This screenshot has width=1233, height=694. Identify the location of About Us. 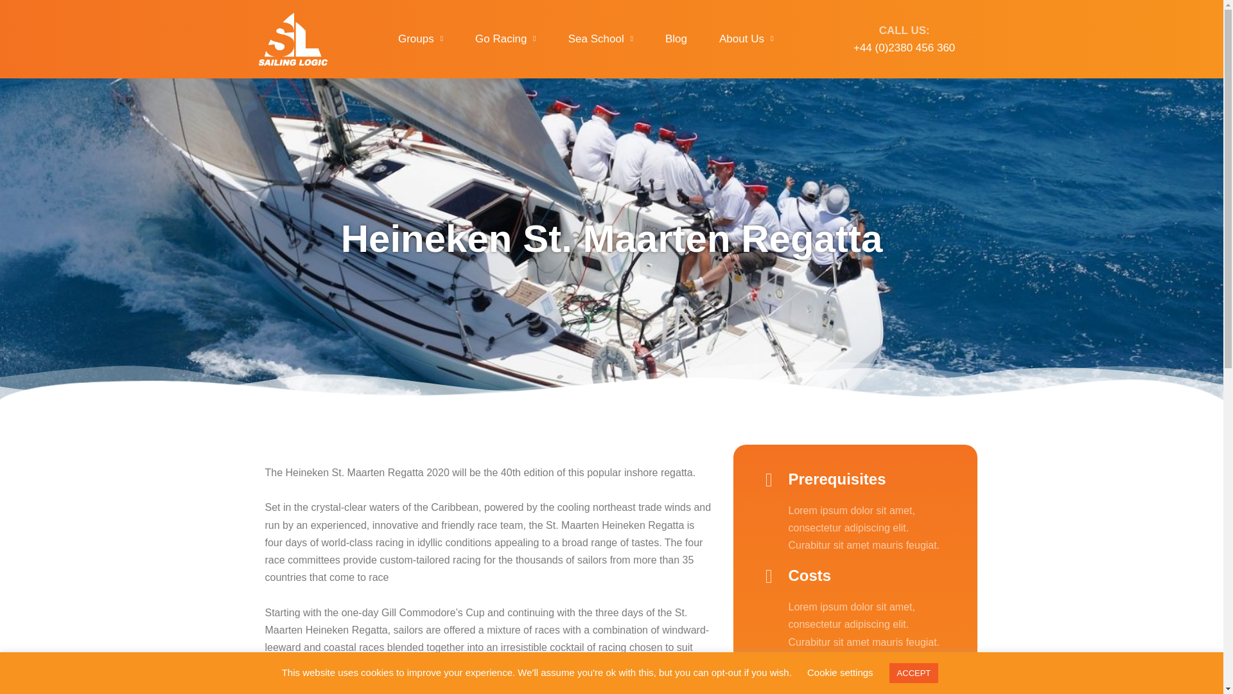
(746, 39).